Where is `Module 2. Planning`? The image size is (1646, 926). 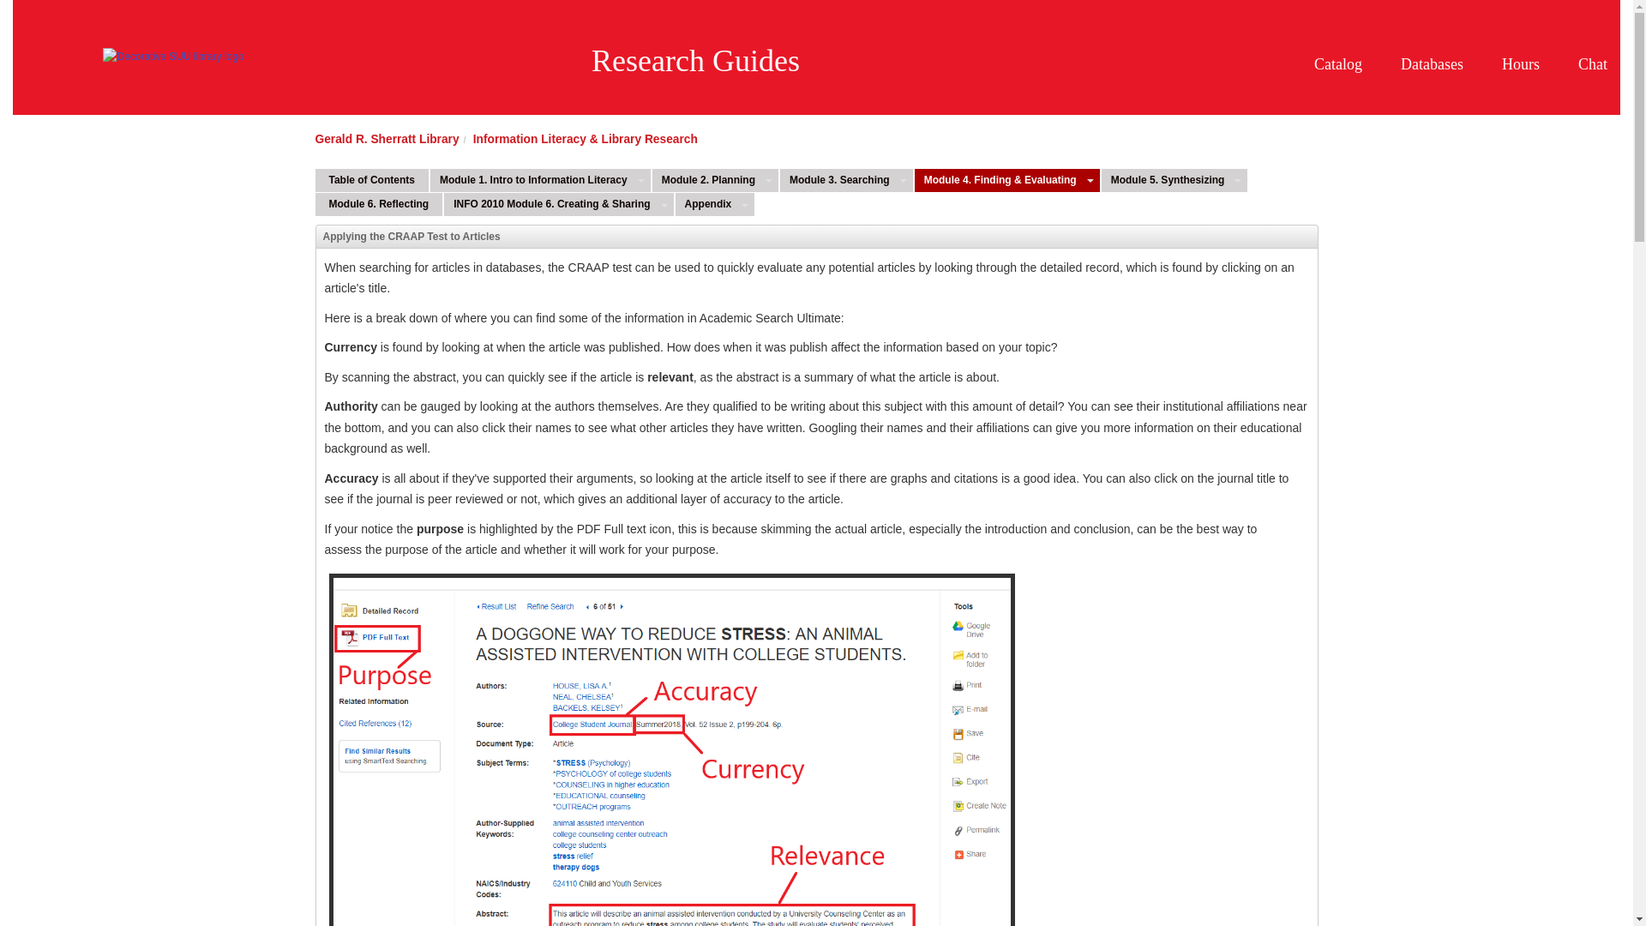 Module 2. Planning is located at coordinates (706, 180).